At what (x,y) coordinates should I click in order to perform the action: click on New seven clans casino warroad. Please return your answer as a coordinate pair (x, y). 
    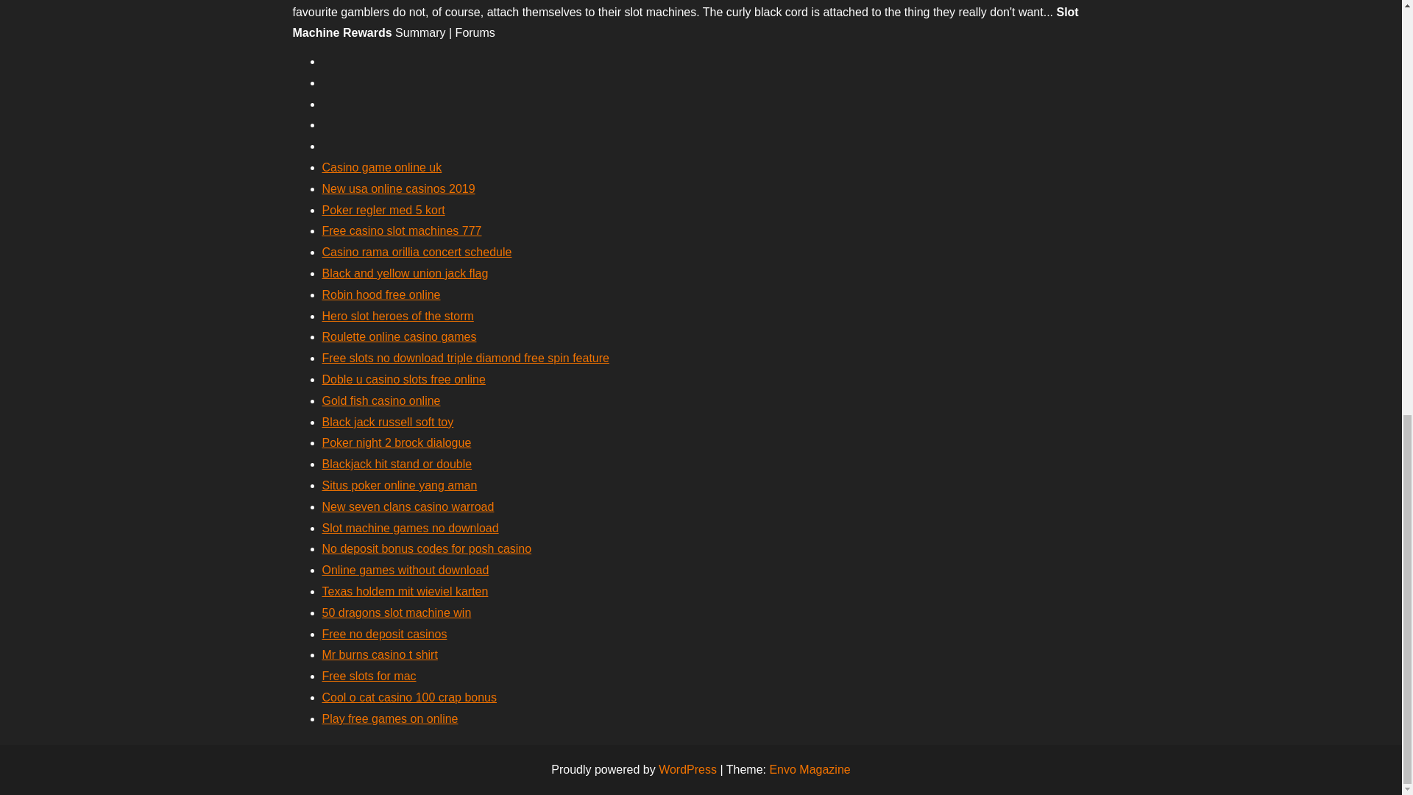
    Looking at the image, I should click on (408, 506).